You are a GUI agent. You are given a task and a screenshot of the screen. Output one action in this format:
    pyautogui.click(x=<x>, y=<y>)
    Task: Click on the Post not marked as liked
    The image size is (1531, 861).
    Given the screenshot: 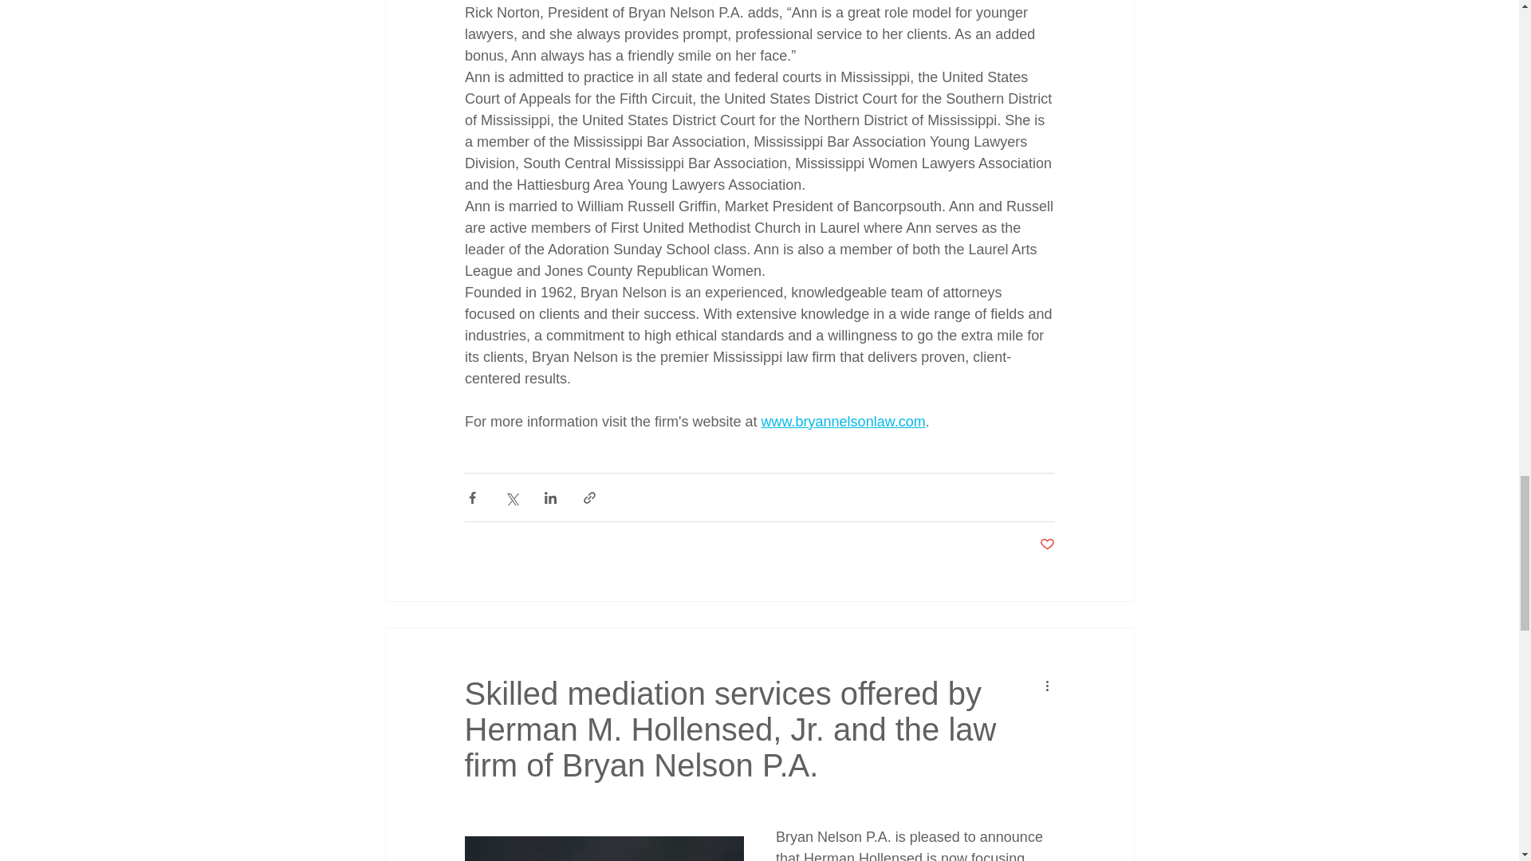 What is the action you would take?
    pyautogui.click(x=1046, y=545)
    